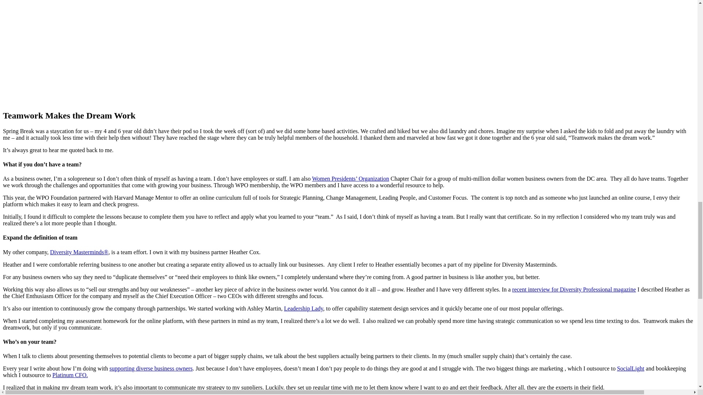 This screenshot has height=395, width=703. Describe the element at coordinates (631, 369) in the screenshot. I see `SocialLight` at that location.